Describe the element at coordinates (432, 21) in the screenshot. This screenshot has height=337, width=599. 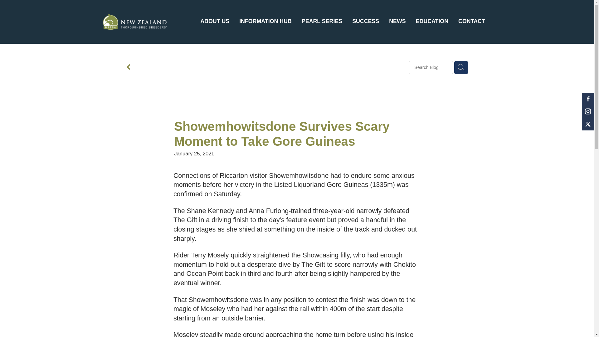
I see `EDUCATION` at that location.